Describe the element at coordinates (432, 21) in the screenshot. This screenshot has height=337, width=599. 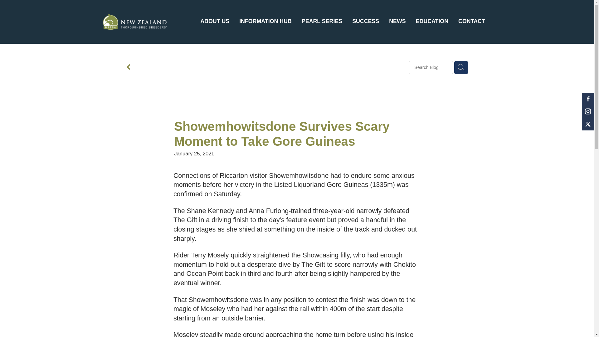
I see `EDUCATION` at that location.